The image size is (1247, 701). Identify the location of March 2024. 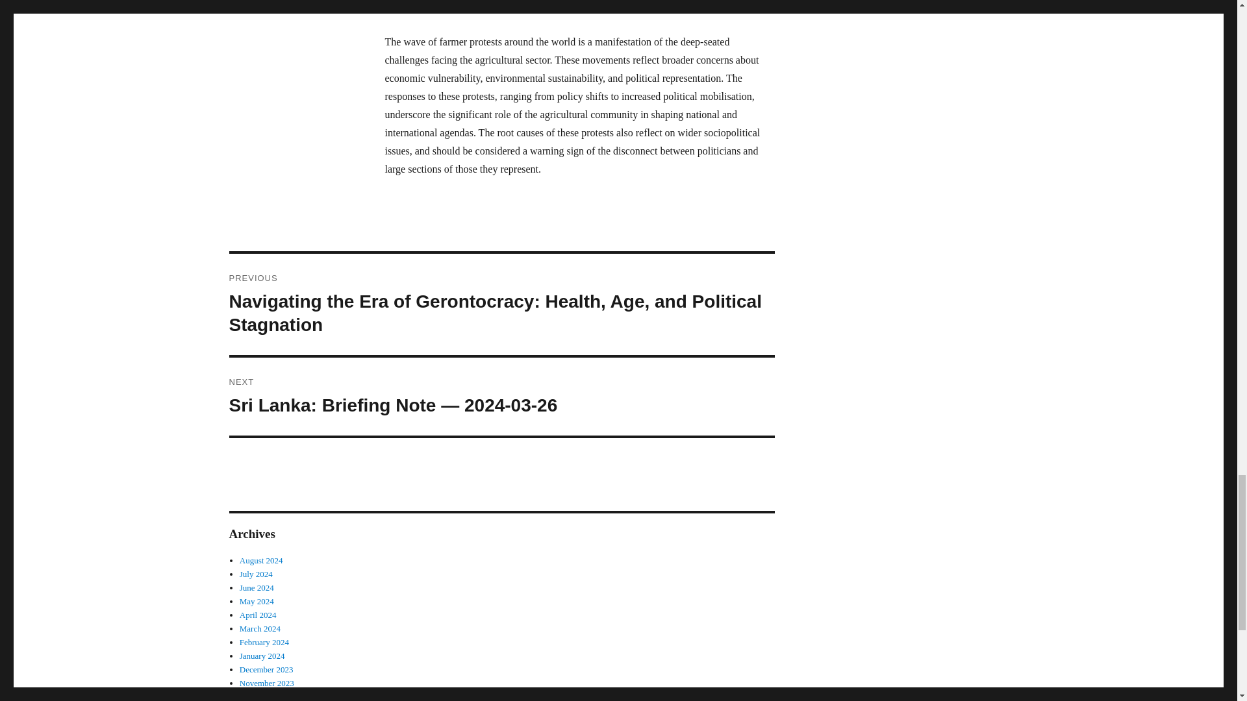
(260, 628).